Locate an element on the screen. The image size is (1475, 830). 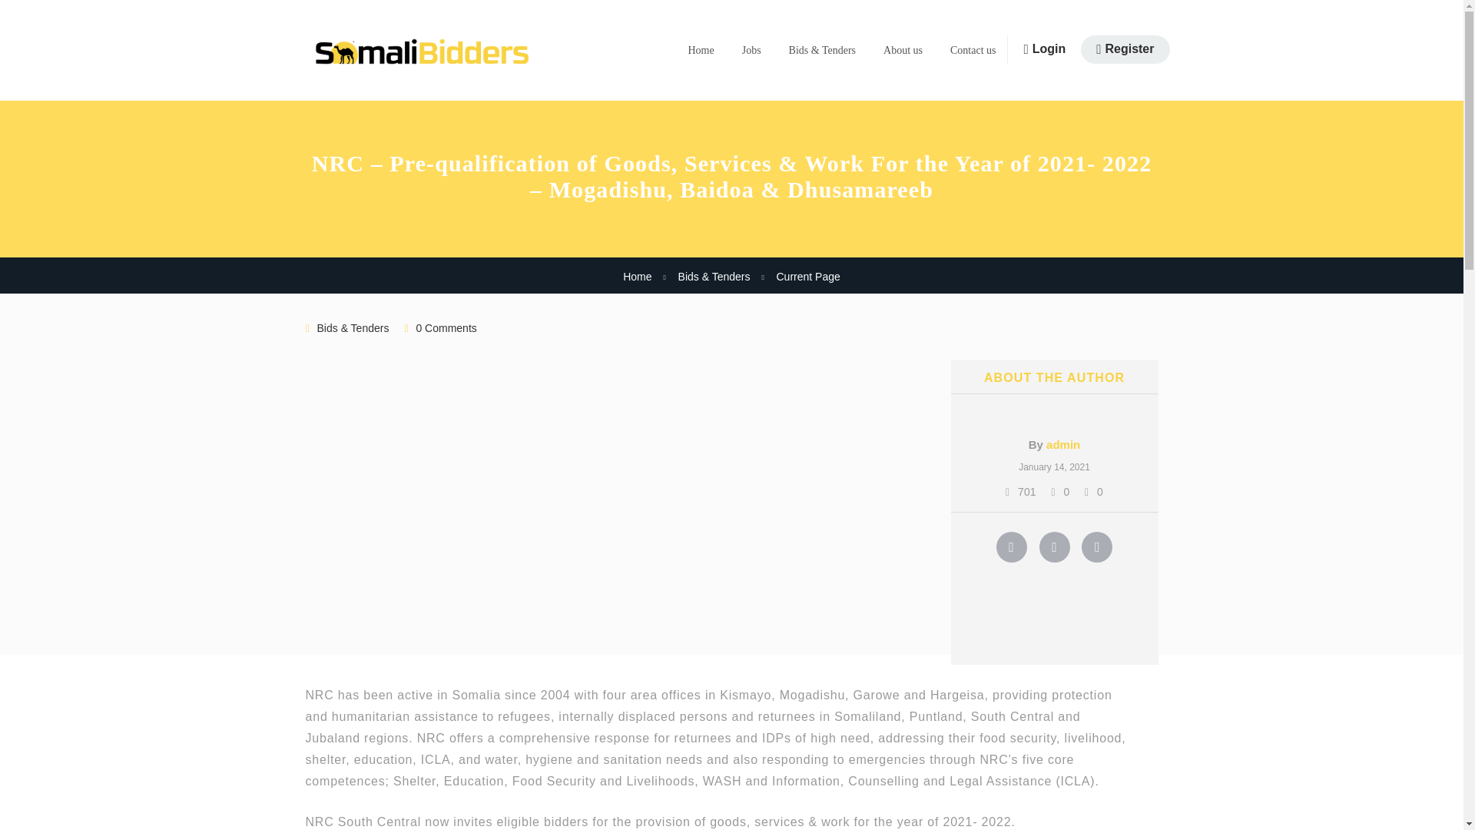
0 is located at coordinates (1094, 492).